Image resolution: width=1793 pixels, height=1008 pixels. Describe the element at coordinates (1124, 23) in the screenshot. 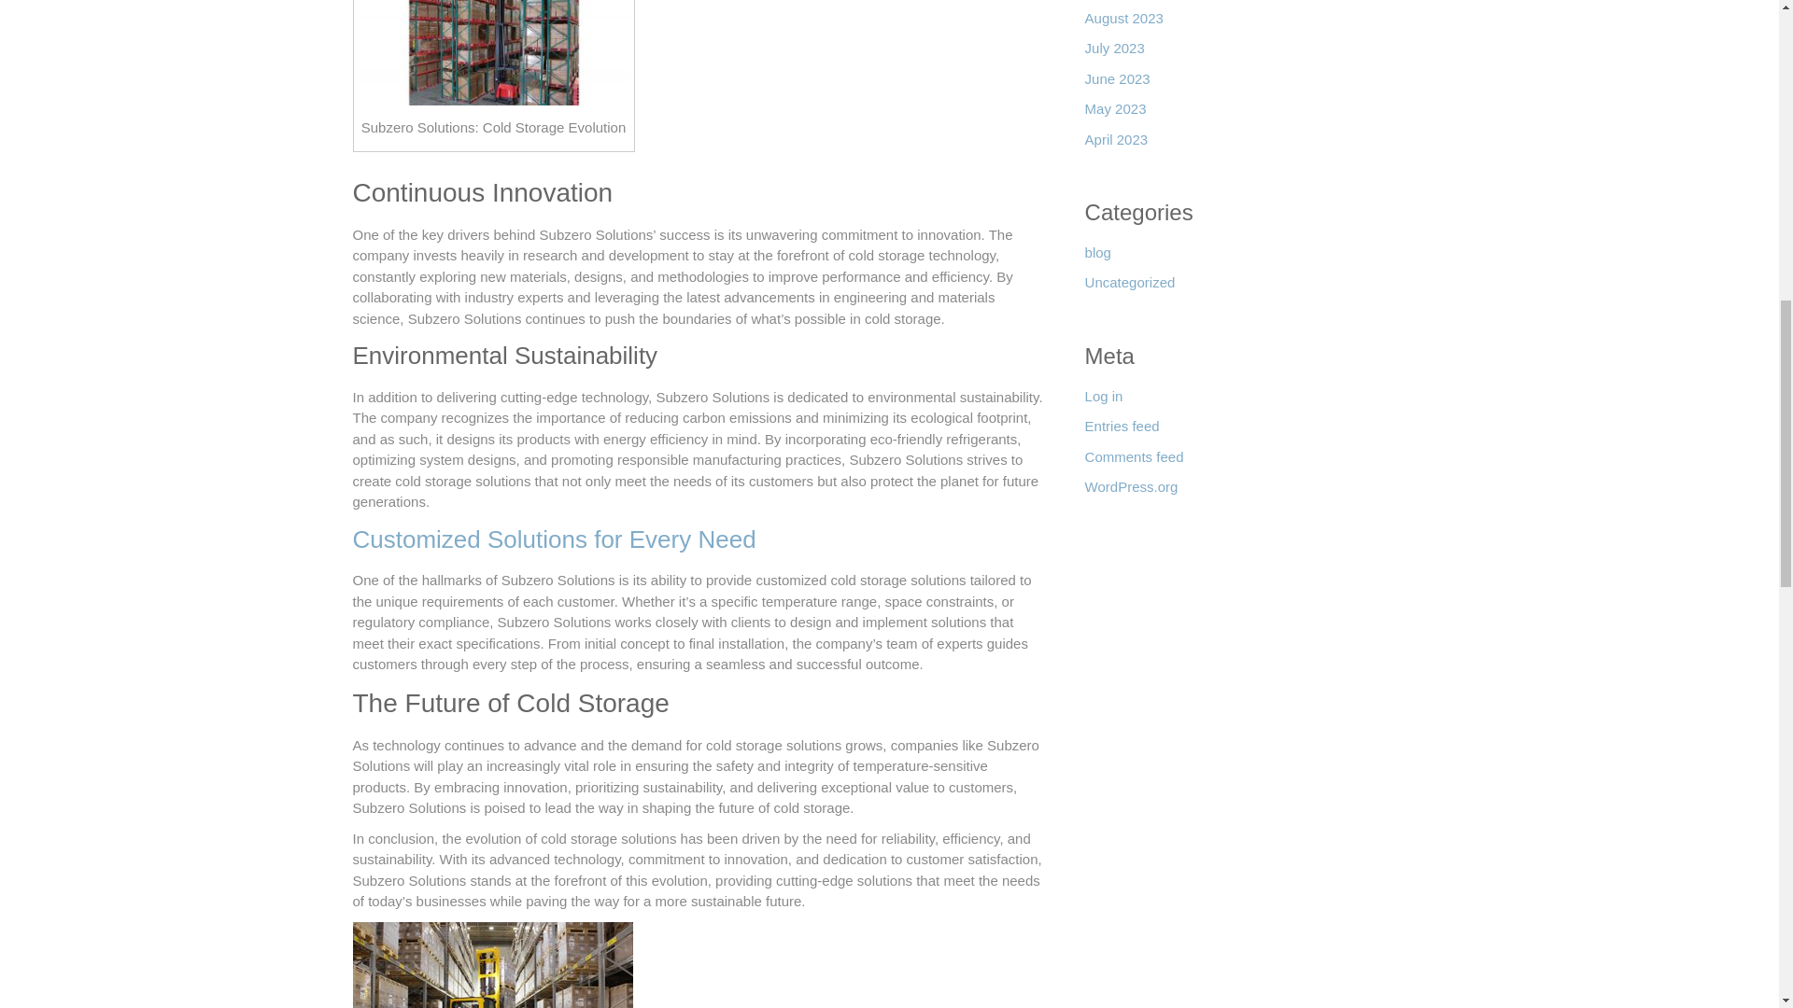

I see `August 2023` at that location.